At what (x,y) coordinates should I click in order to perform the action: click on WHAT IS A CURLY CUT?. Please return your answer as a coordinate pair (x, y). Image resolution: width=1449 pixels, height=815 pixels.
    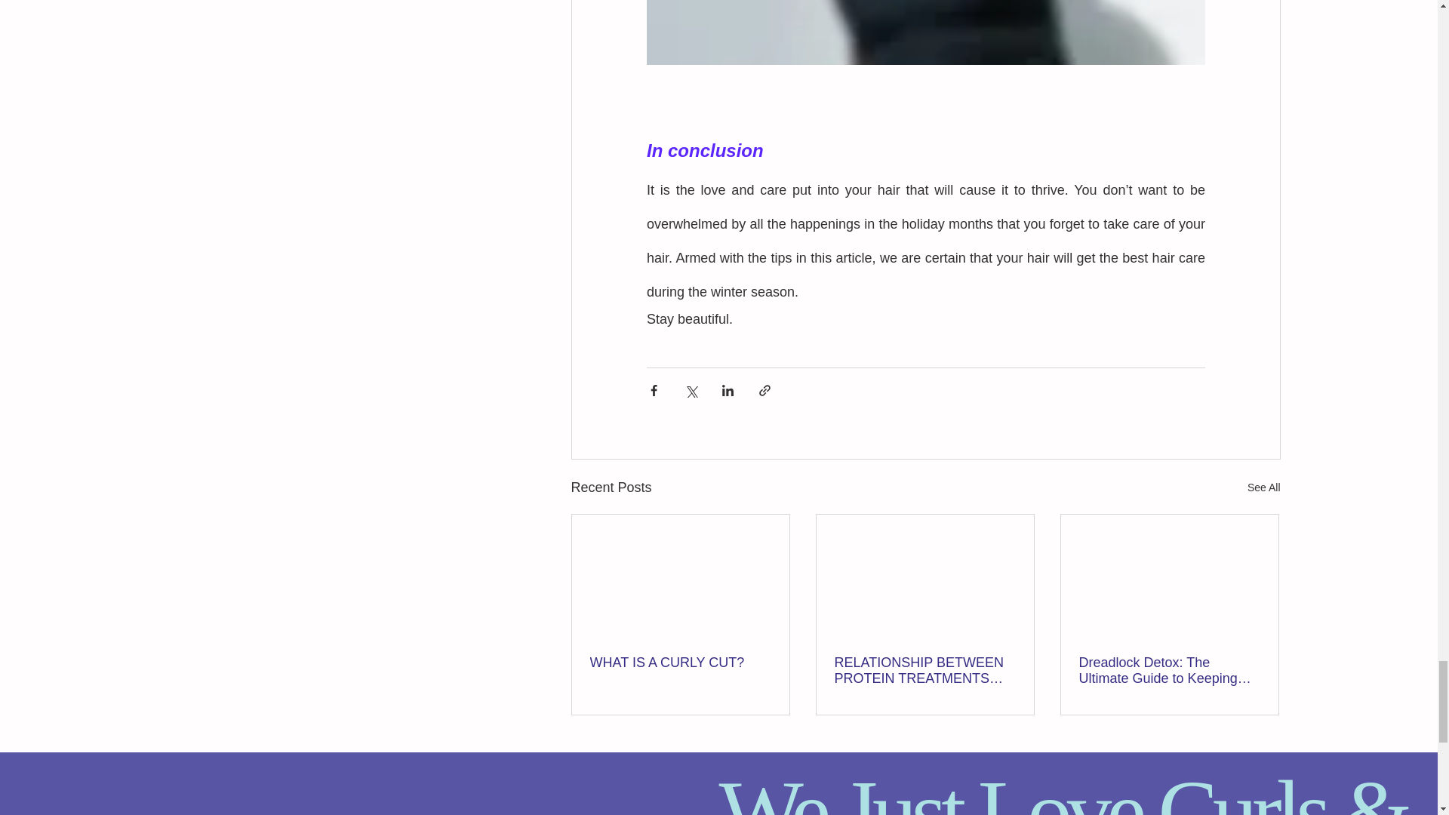
    Looking at the image, I should click on (680, 663).